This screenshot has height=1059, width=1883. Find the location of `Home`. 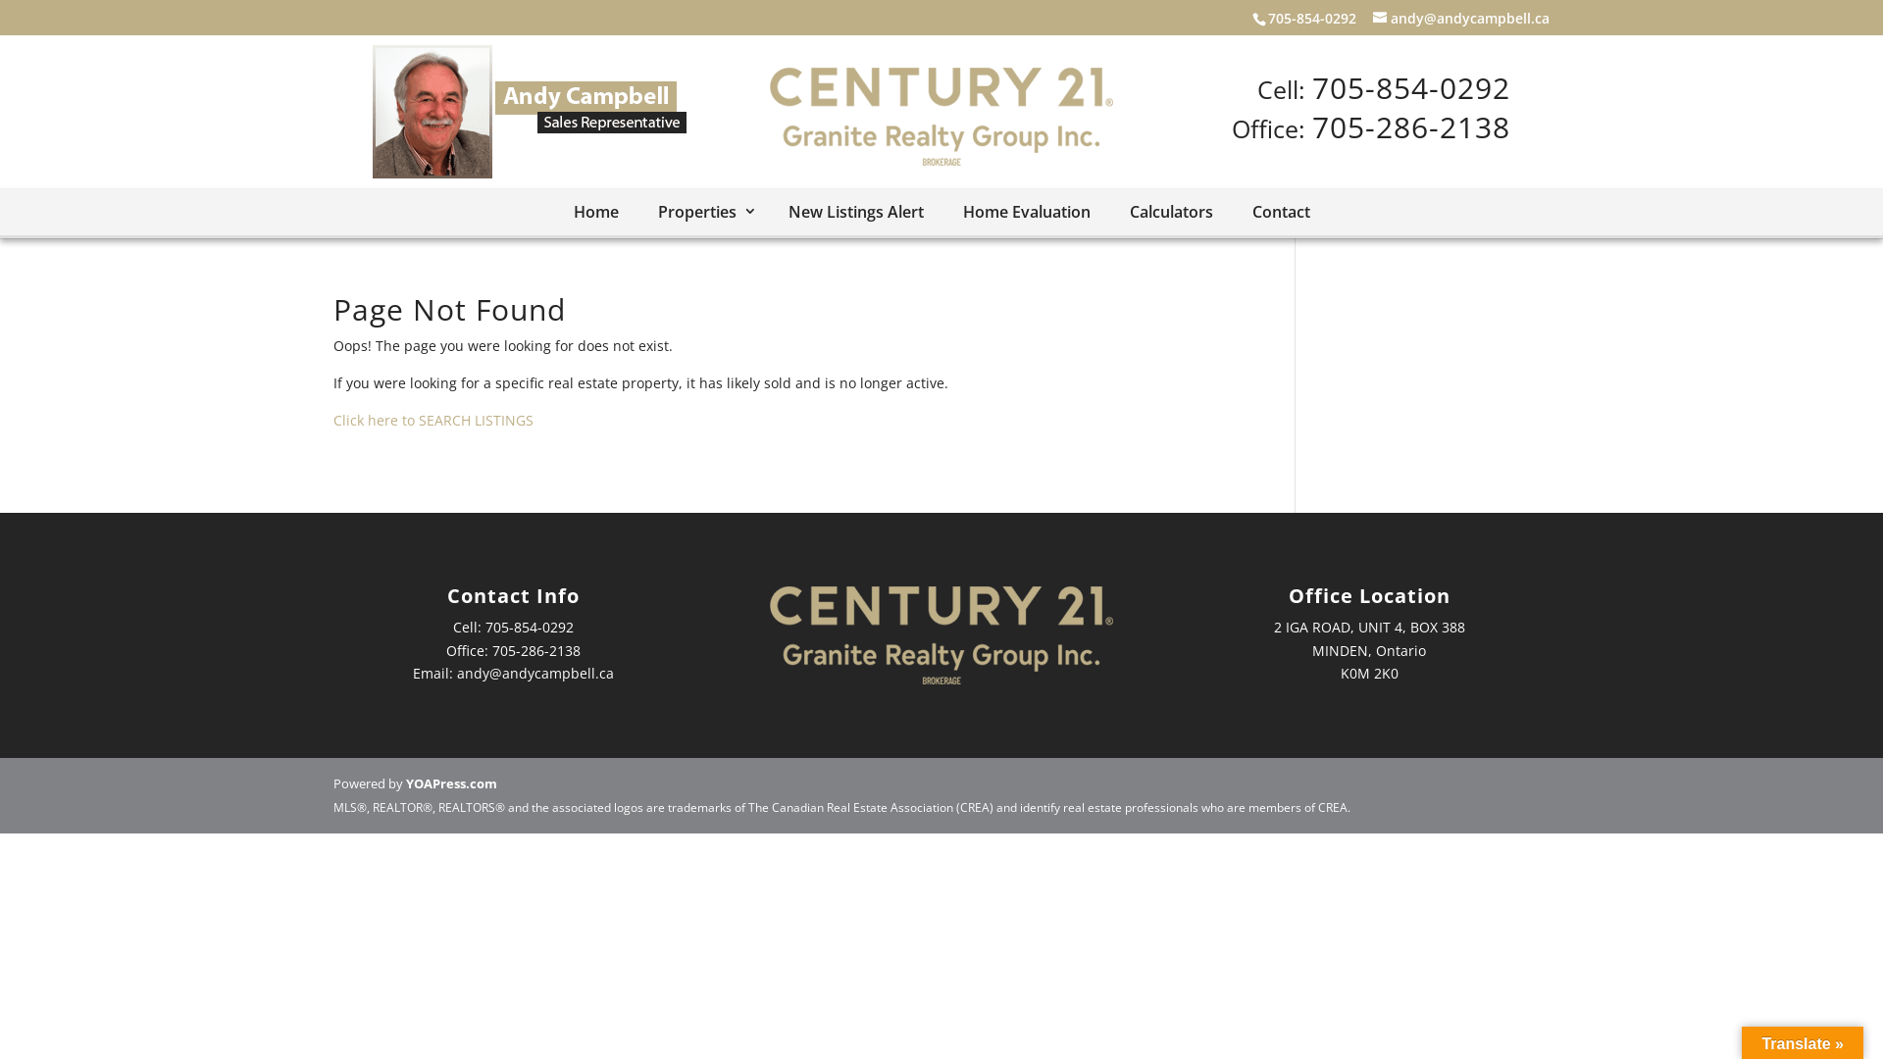

Home is located at coordinates (595, 213).